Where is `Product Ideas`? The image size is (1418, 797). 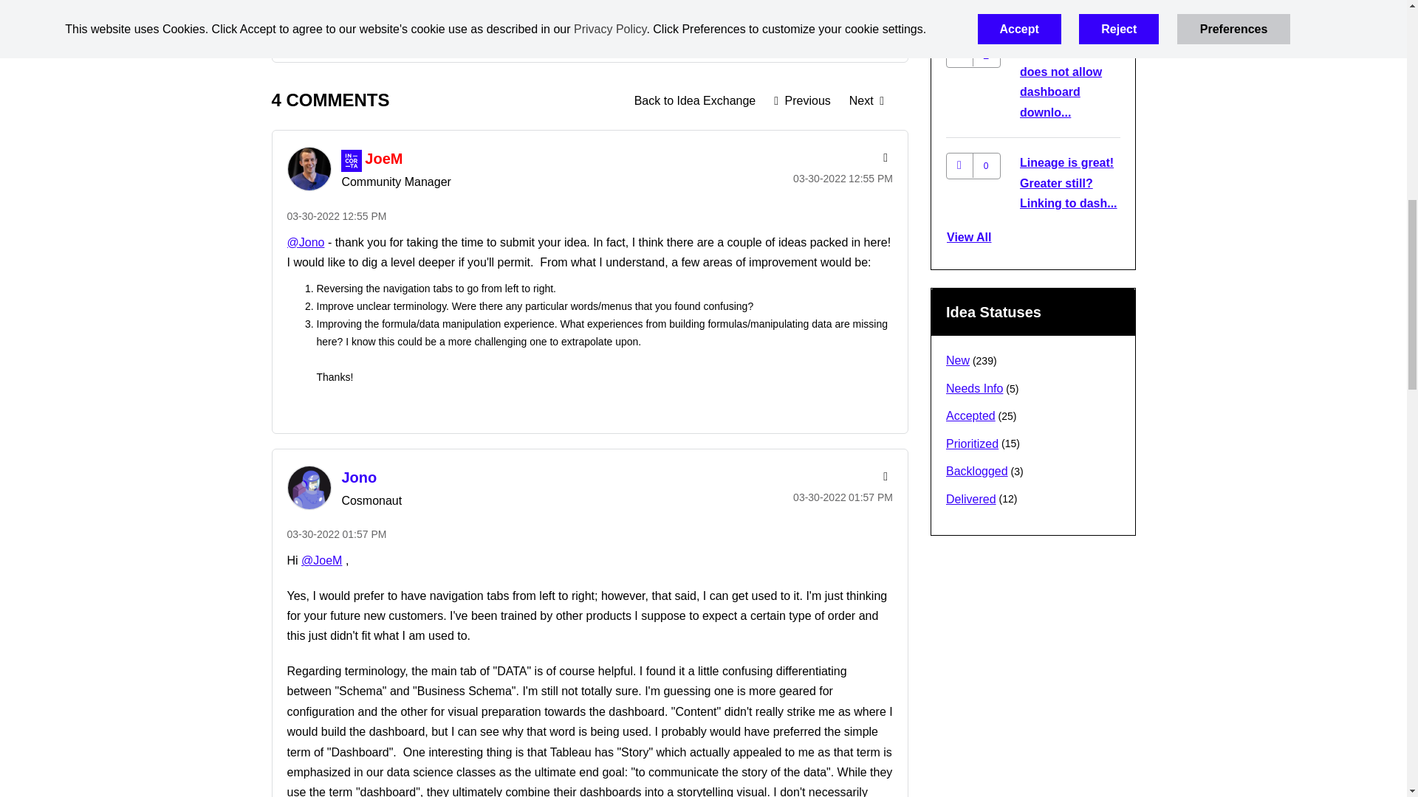 Product Ideas is located at coordinates (695, 100).